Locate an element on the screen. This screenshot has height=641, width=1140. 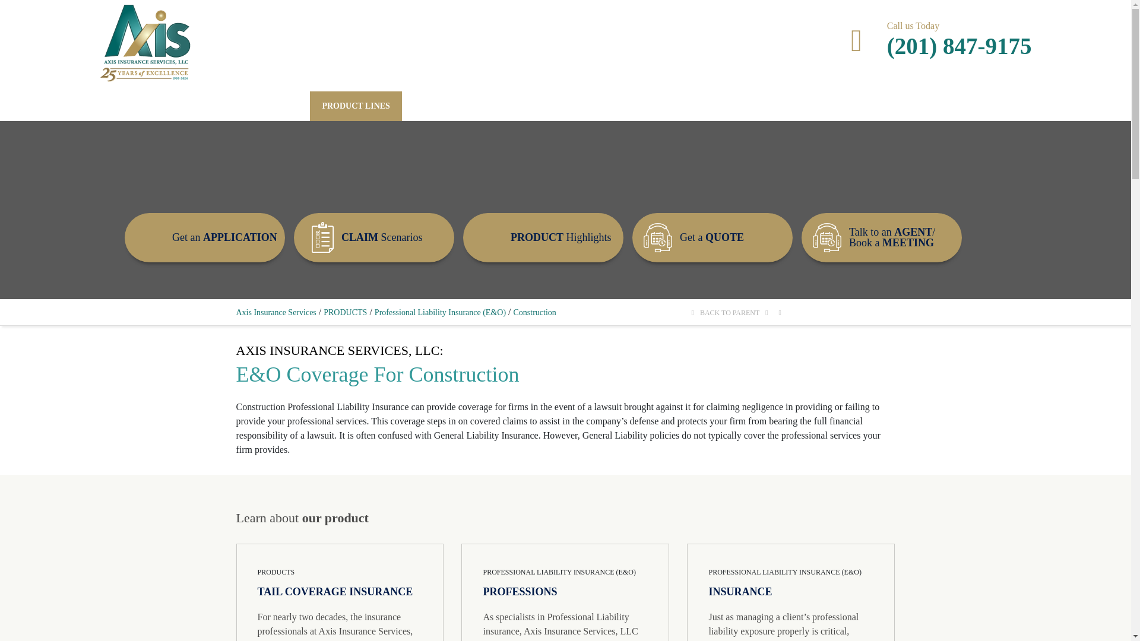
Construction is located at coordinates (520, 591).